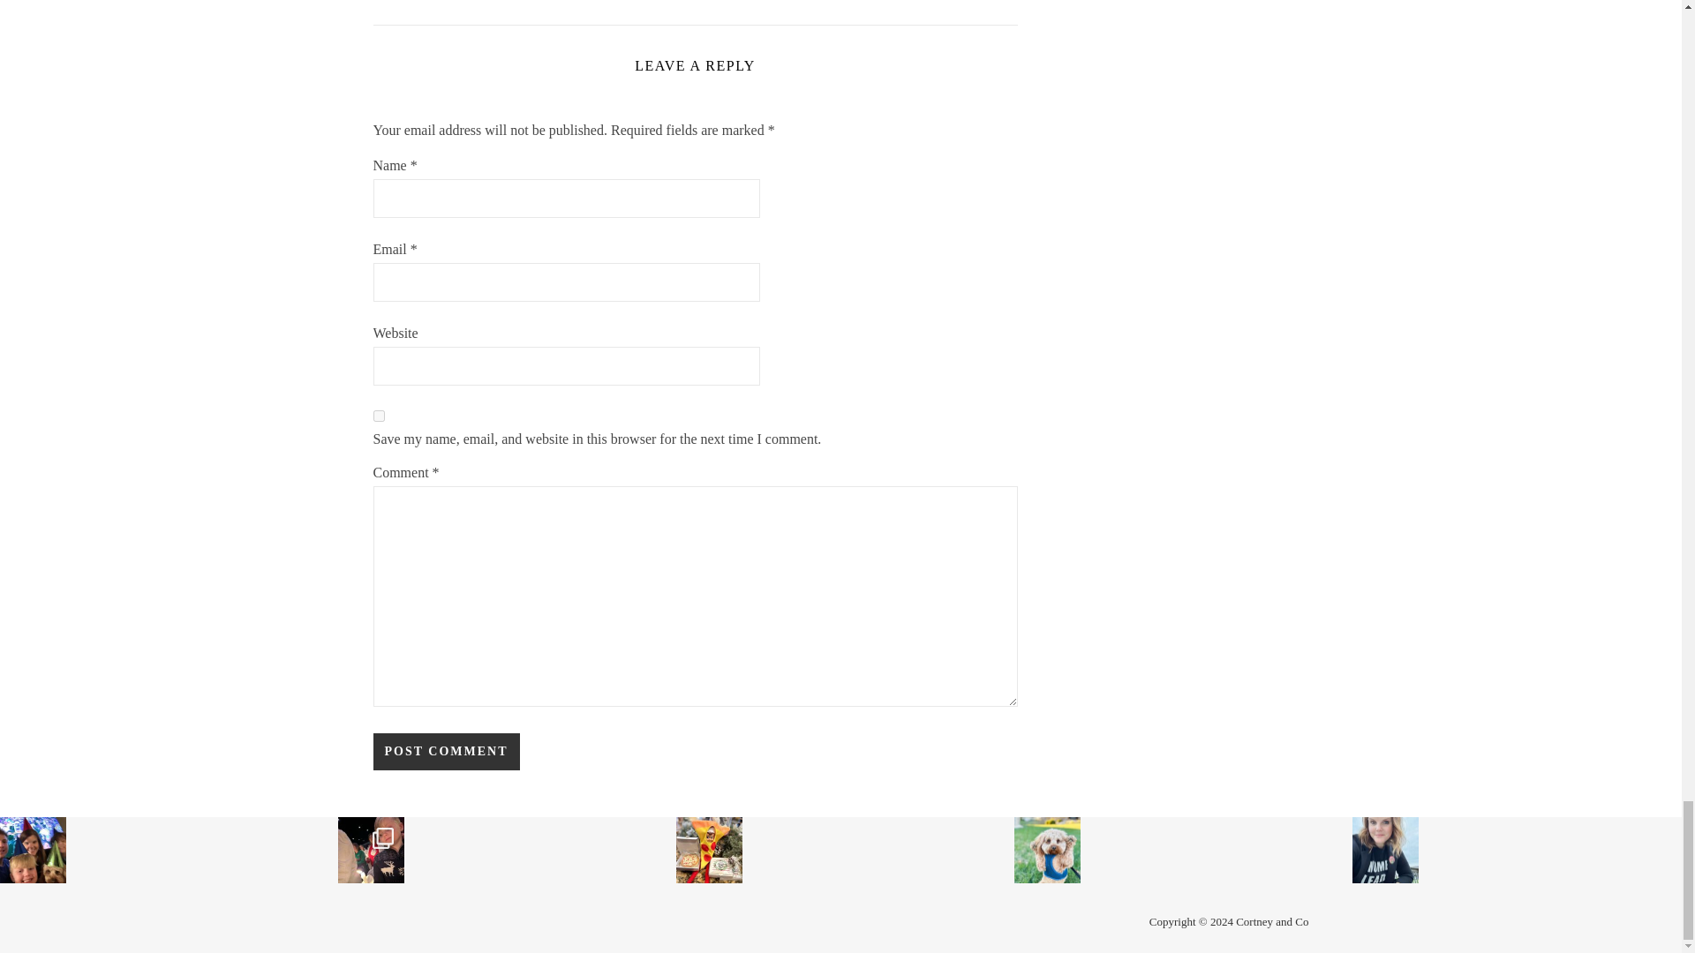 This screenshot has height=953, width=1695. What do you see at coordinates (378, 416) in the screenshot?
I see `yes` at bounding box center [378, 416].